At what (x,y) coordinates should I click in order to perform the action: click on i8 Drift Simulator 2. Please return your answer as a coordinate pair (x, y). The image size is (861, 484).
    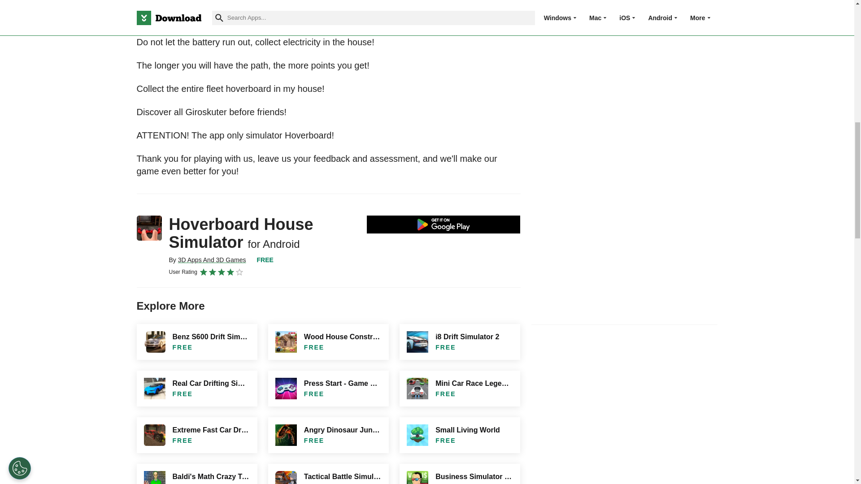
    Looking at the image, I should click on (459, 341).